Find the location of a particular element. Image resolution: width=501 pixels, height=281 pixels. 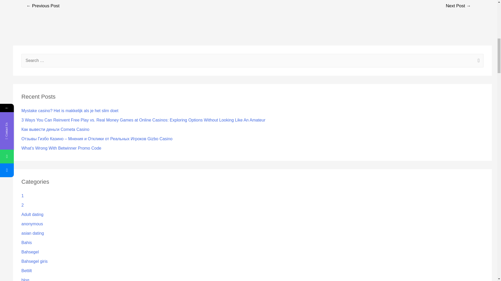

anonymous is located at coordinates (32, 224).